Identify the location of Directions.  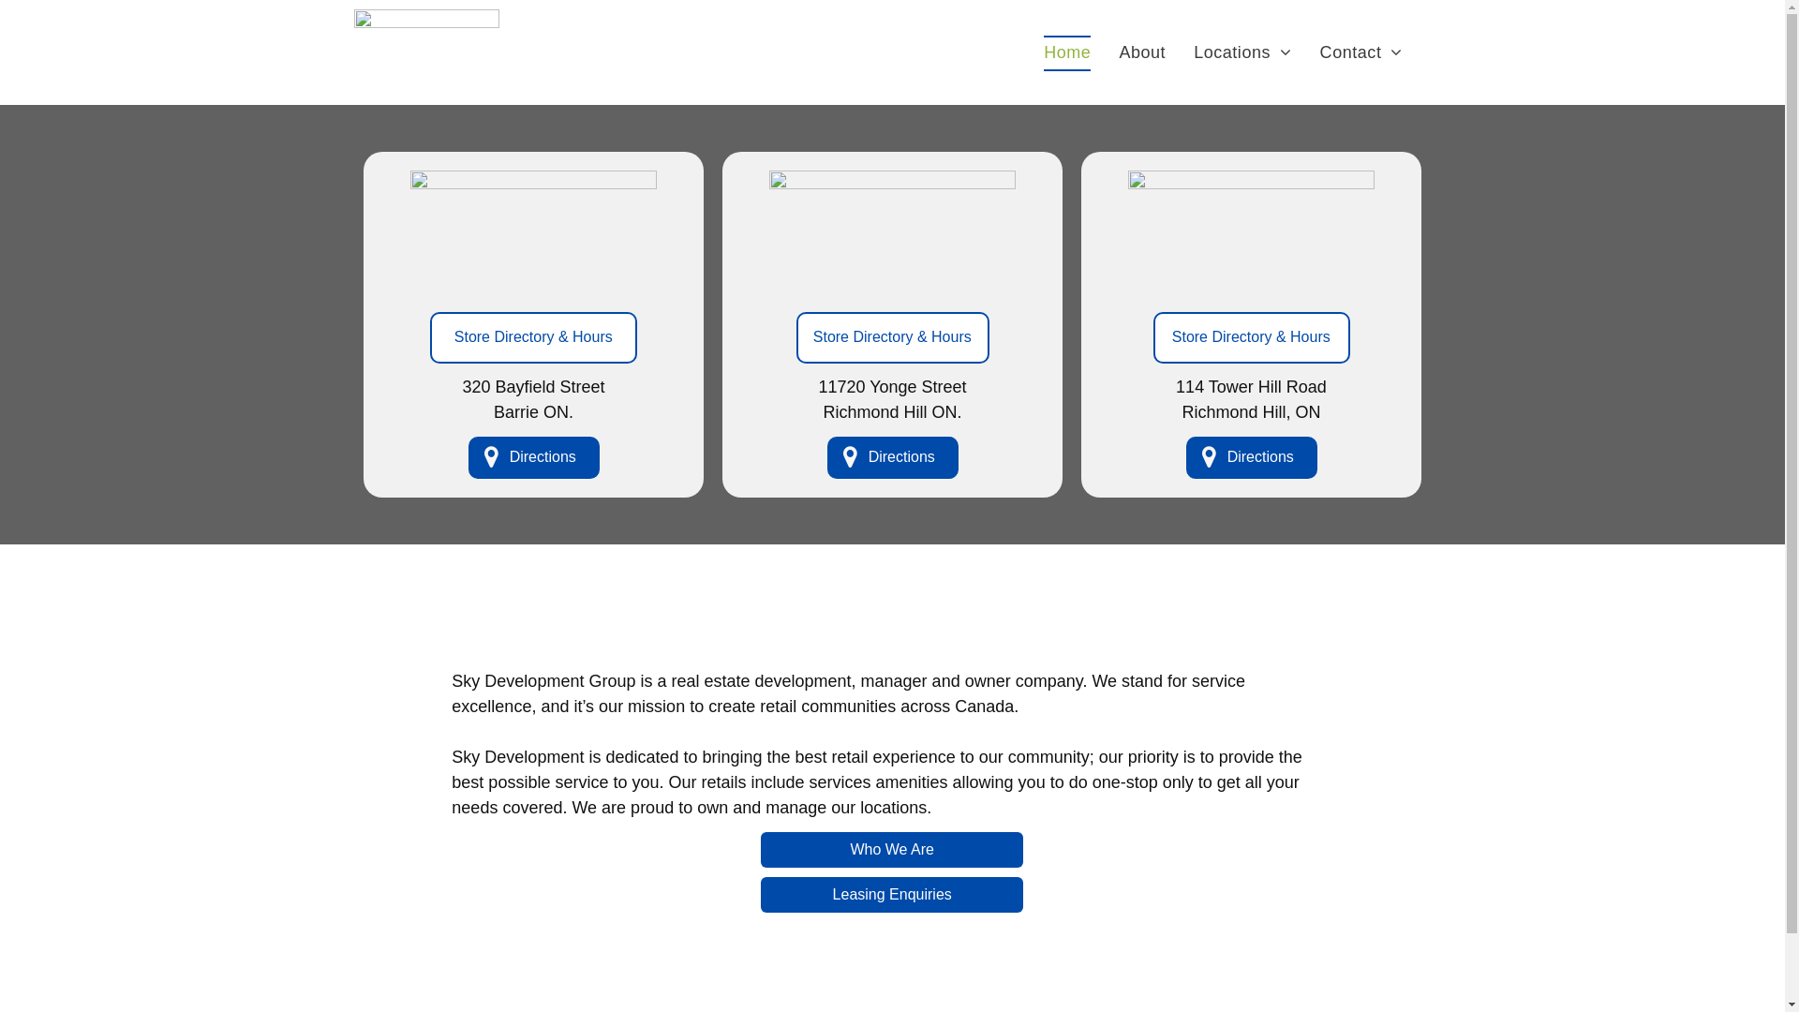
(534, 457).